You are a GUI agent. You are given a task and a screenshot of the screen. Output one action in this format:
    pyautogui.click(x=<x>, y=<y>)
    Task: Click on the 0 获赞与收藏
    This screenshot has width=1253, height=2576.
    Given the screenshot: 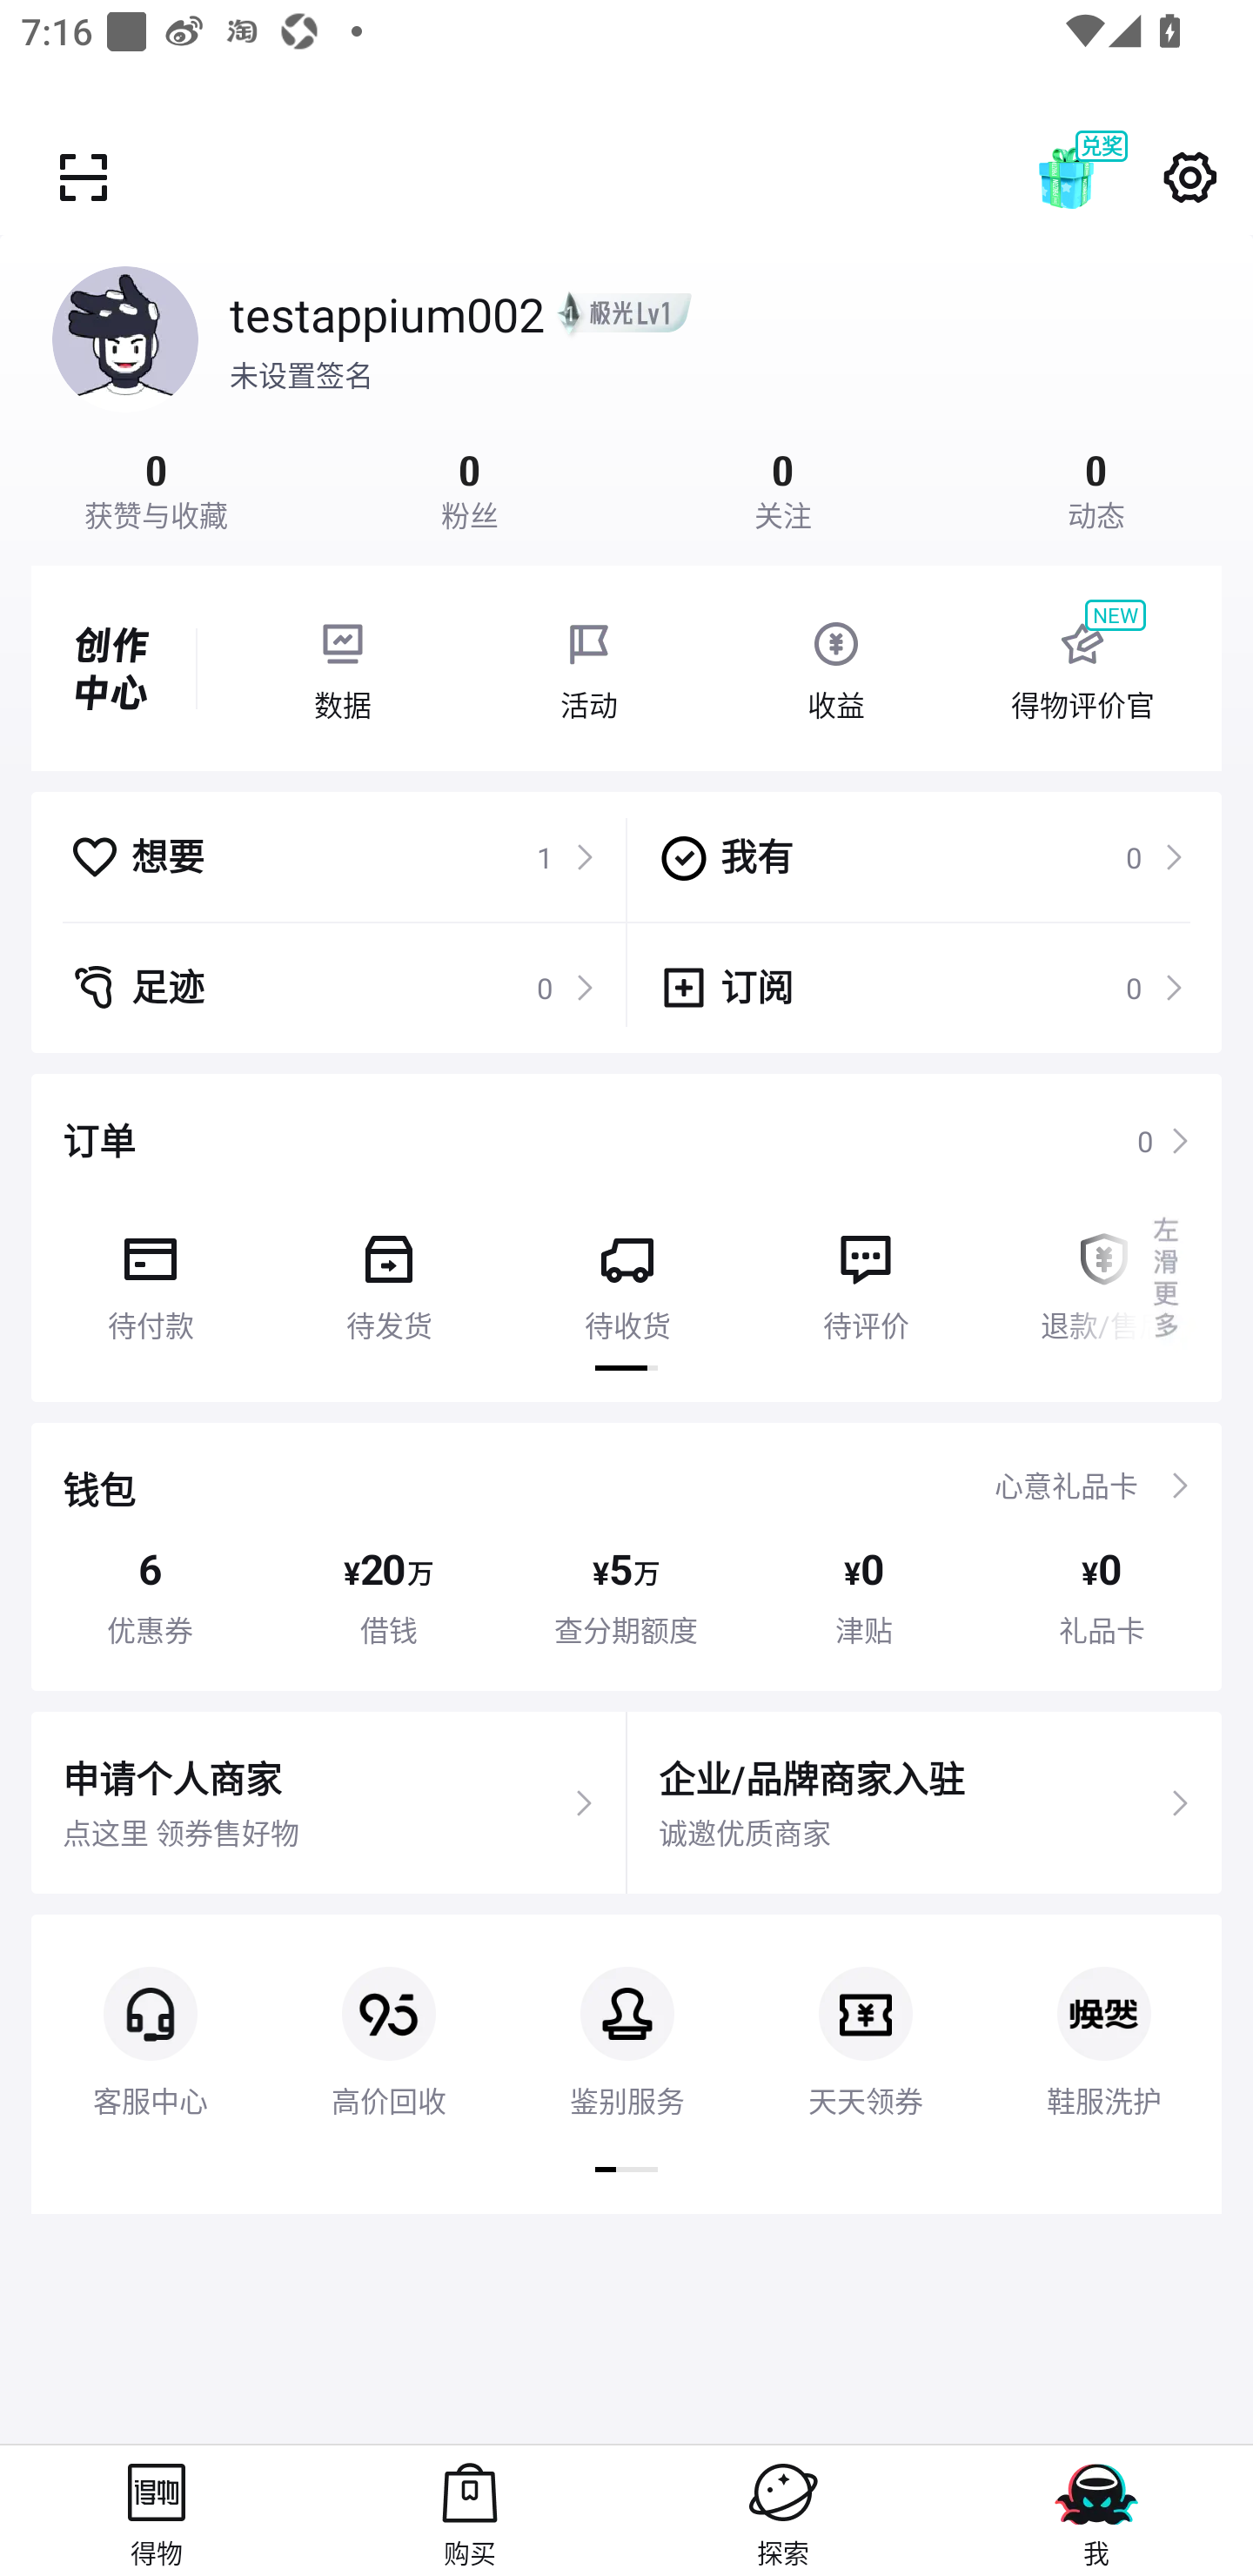 What is the action you would take?
    pyautogui.click(x=157, y=487)
    